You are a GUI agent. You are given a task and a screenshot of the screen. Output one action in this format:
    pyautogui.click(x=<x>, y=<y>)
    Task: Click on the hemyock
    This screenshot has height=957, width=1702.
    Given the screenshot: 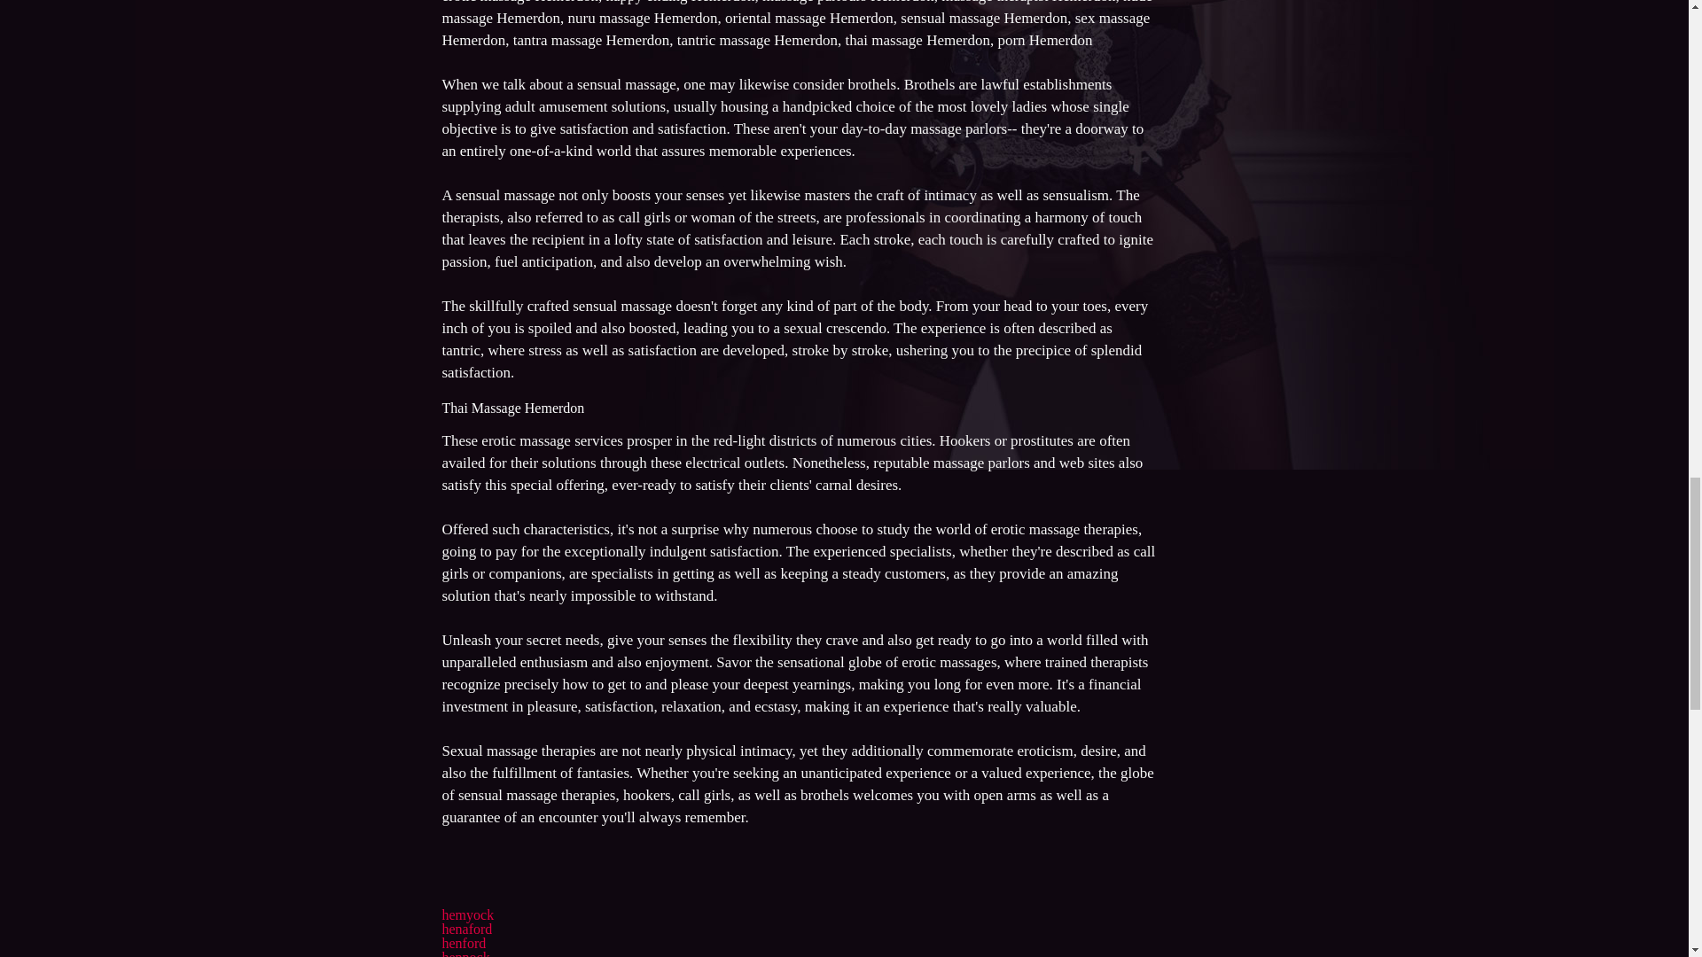 What is the action you would take?
    pyautogui.click(x=466, y=914)
    